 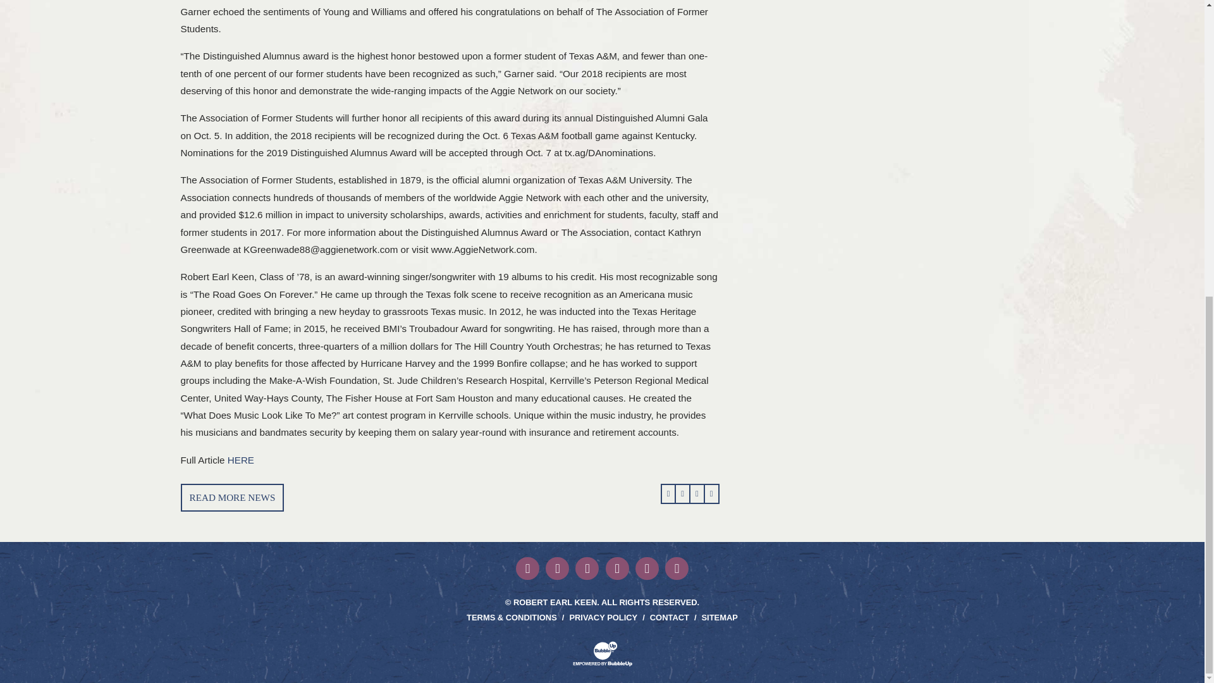 I want to click on READ MORE NEWS, so click(x=233, y=497).